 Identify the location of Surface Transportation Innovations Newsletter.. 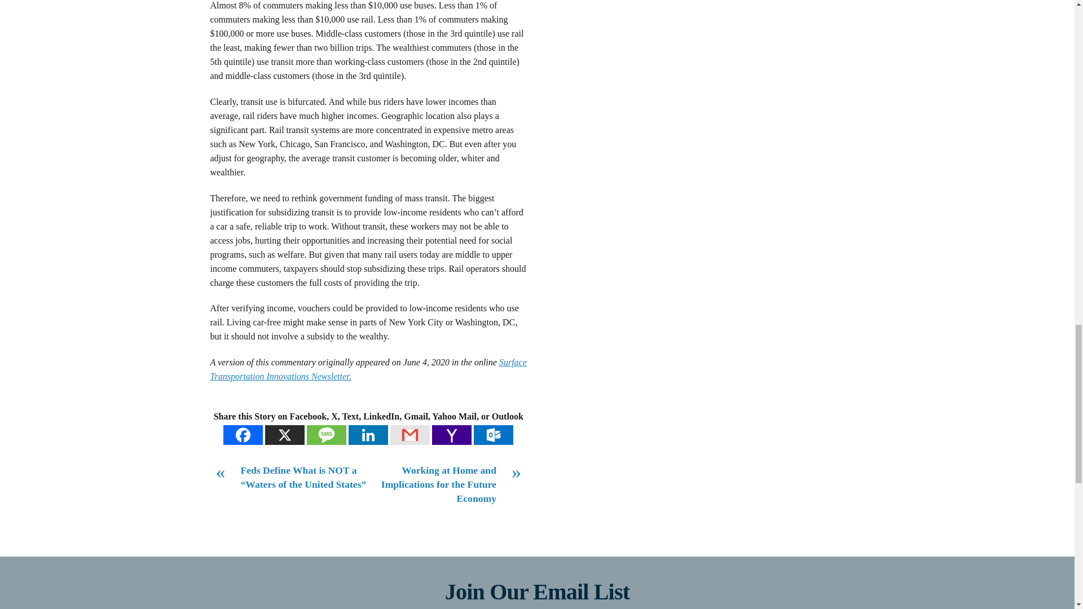
(368, 369).